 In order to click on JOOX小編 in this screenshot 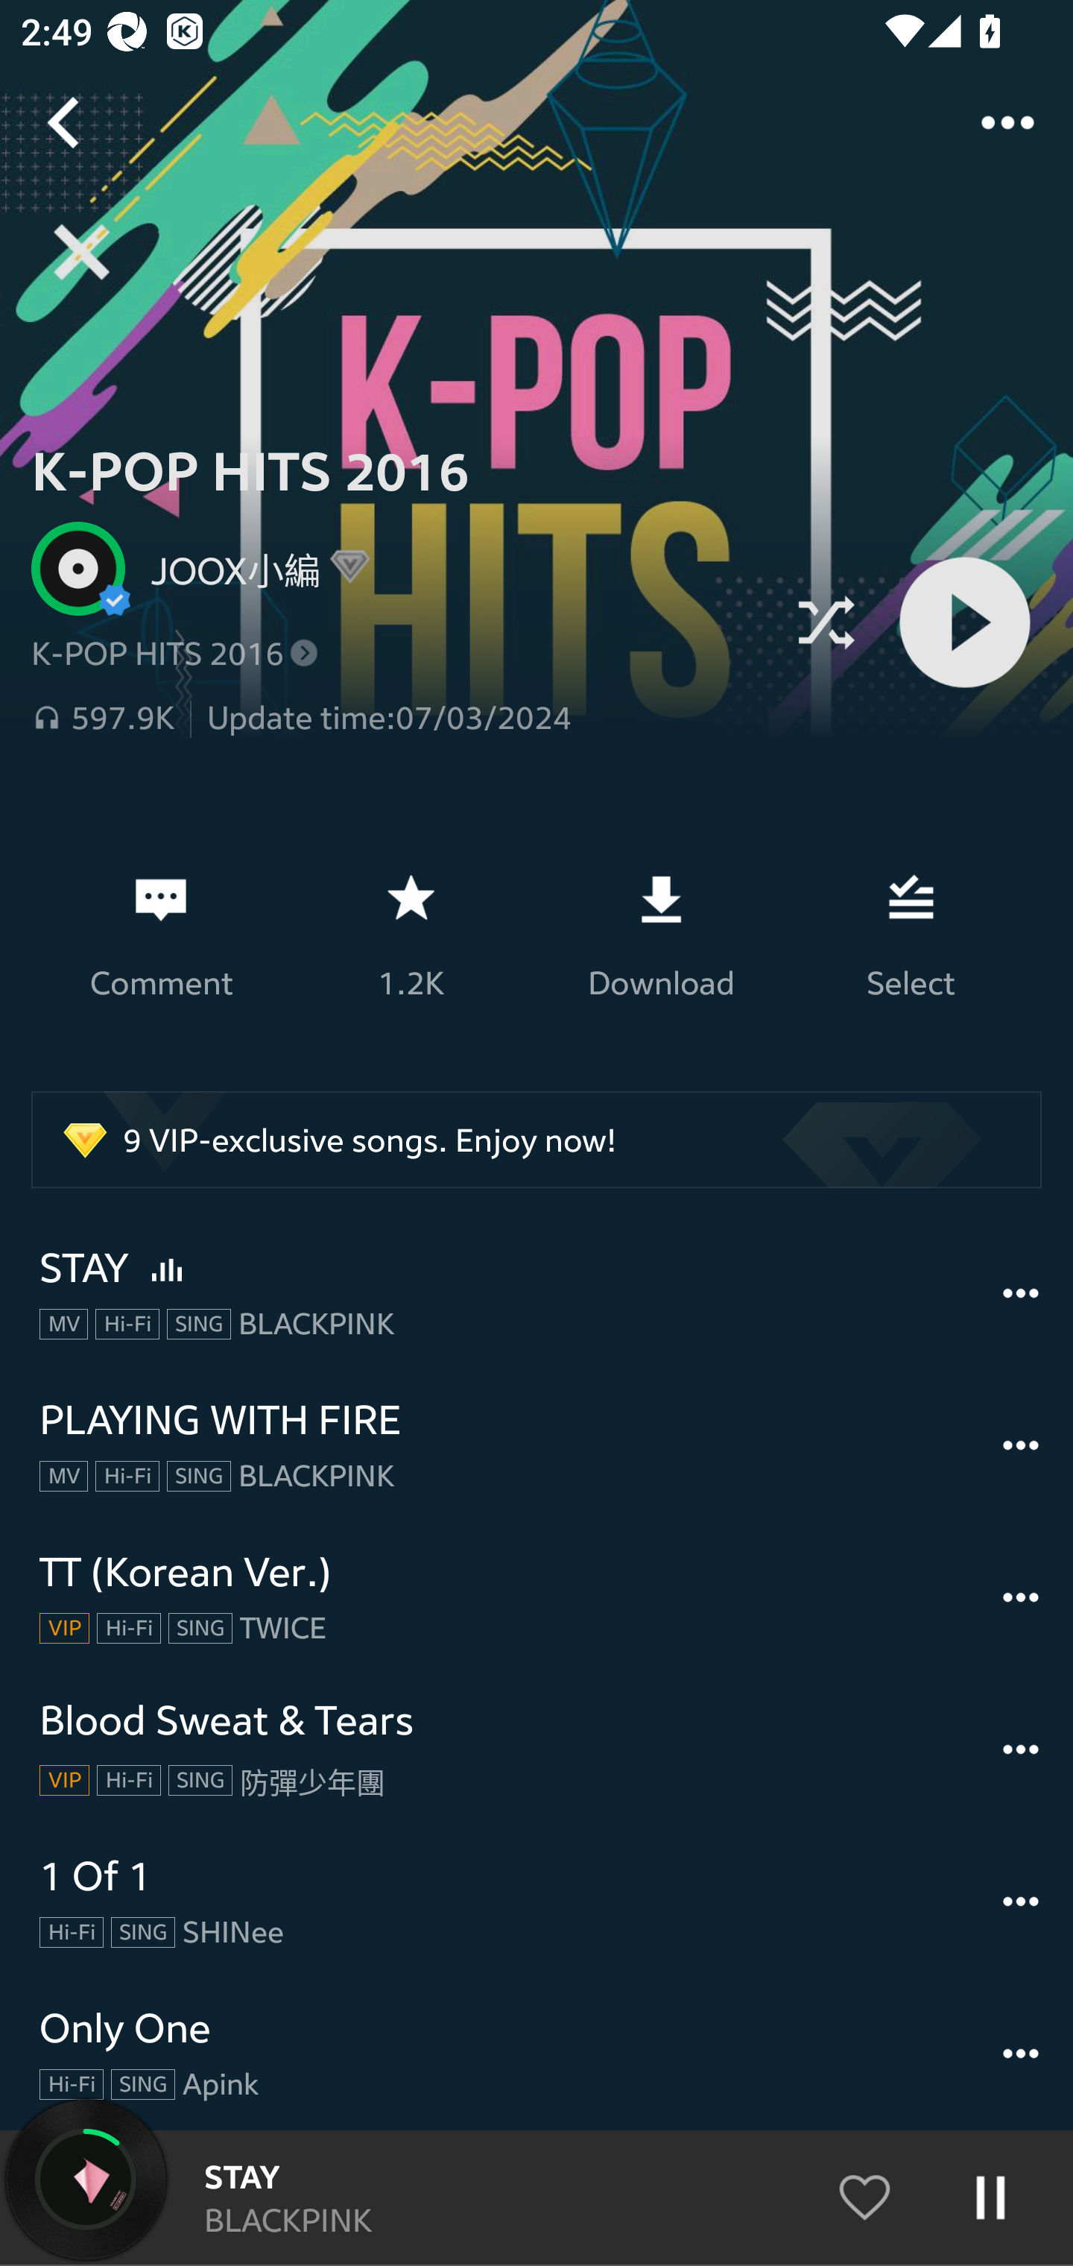, I will do `click(225, 568)`.